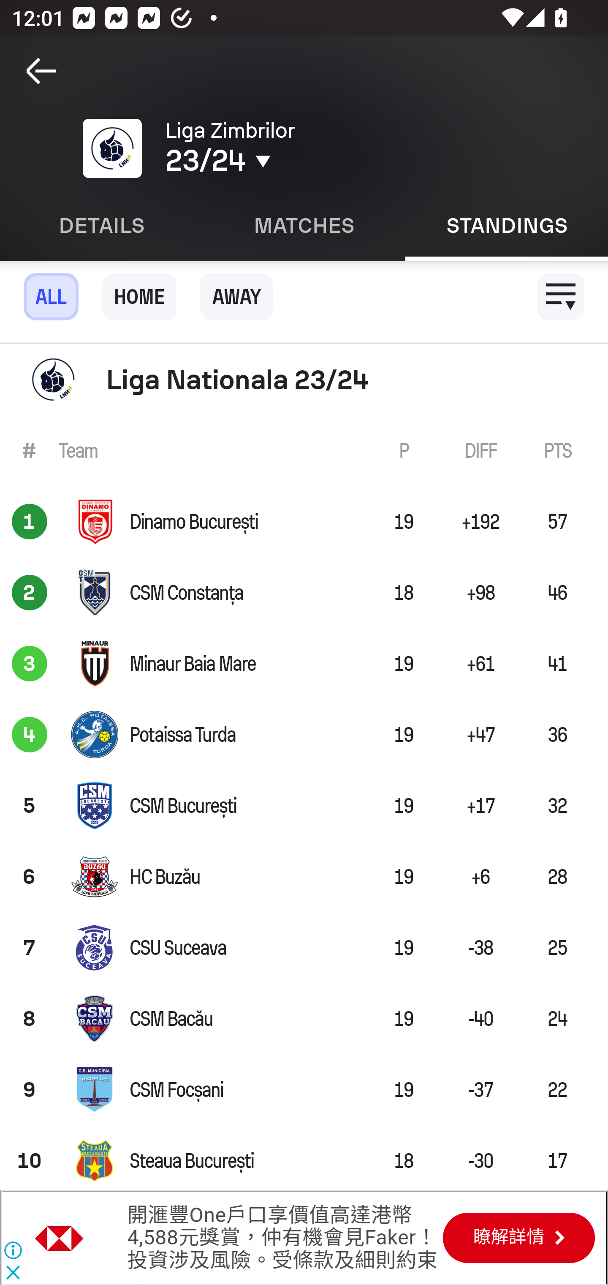 This screenshot has width=608, height=1285. I want to click on 7 CSU Suceava 19 -38 25, so click(304, 948).